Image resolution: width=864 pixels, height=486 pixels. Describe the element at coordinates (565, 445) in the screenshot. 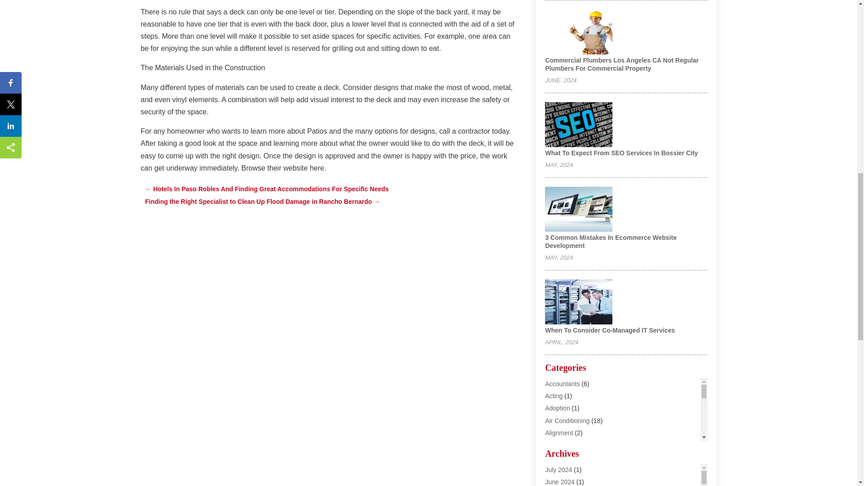

I see `Allergy-Doctor` at that location.